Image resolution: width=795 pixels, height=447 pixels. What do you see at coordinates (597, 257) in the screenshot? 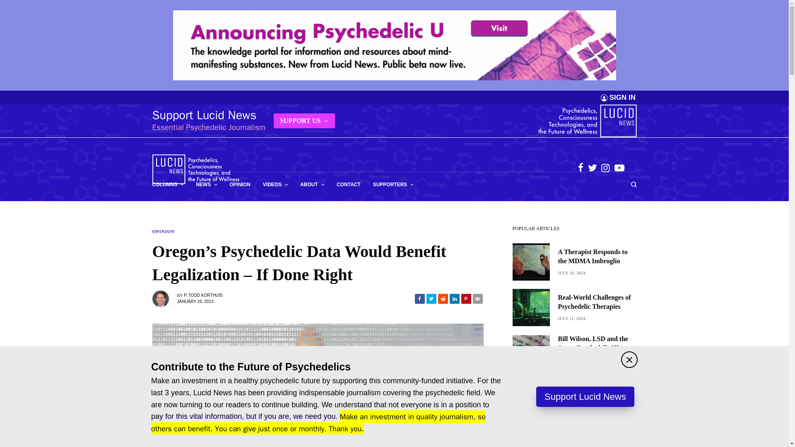
I see `A Therapist Responds to the MDMA Imbroglio` at bounding box center [597, 257].